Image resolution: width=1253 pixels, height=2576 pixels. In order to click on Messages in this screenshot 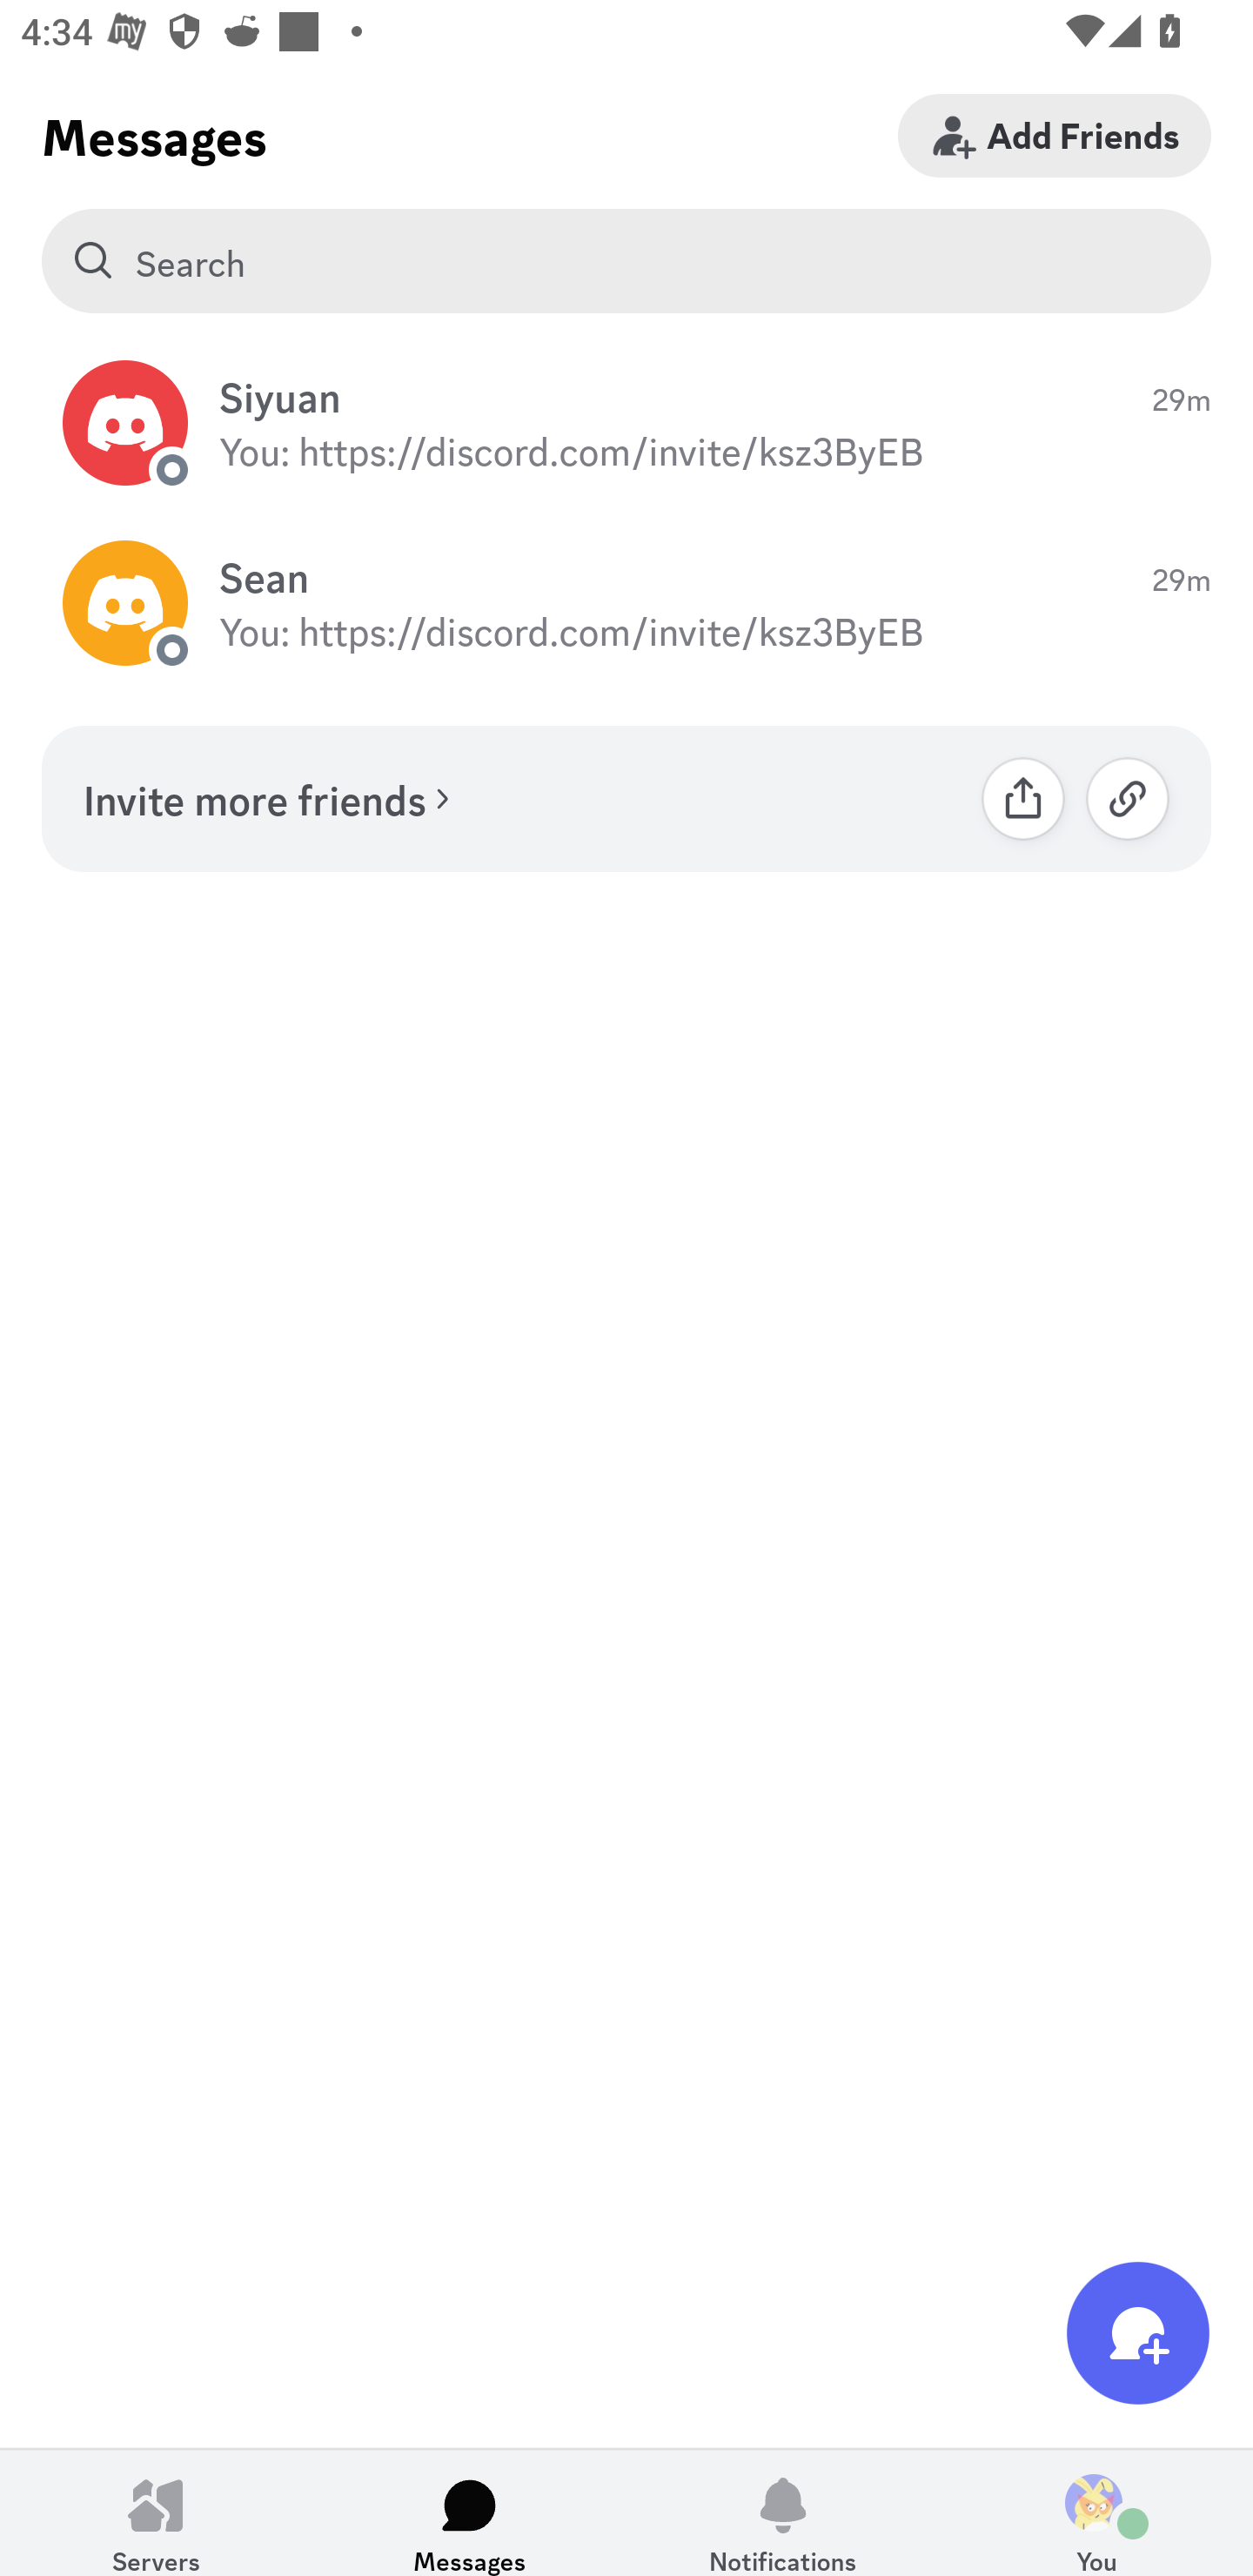, I will do `click(470, 2512)`.